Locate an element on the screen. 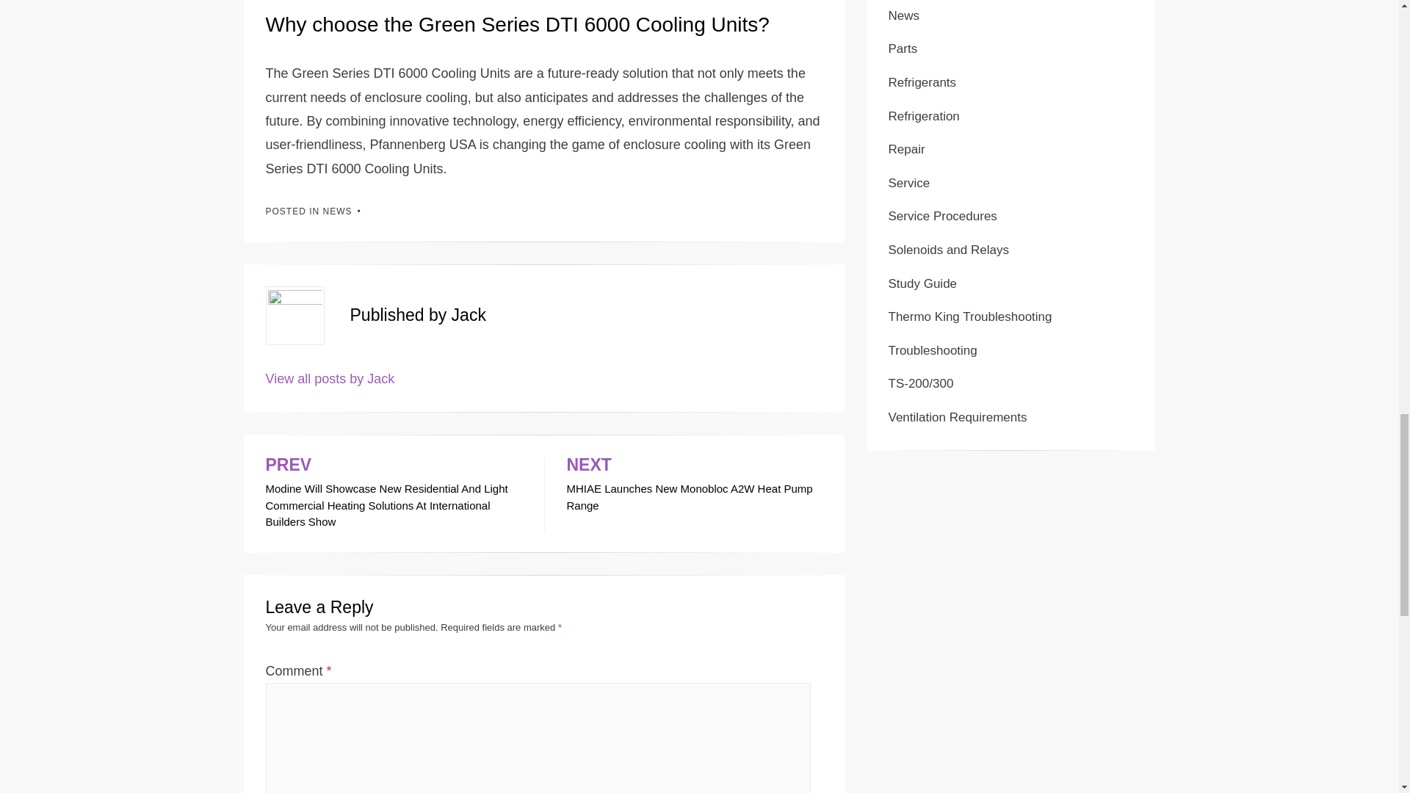  View all posts by Jack is located at coordinates (694, 485).